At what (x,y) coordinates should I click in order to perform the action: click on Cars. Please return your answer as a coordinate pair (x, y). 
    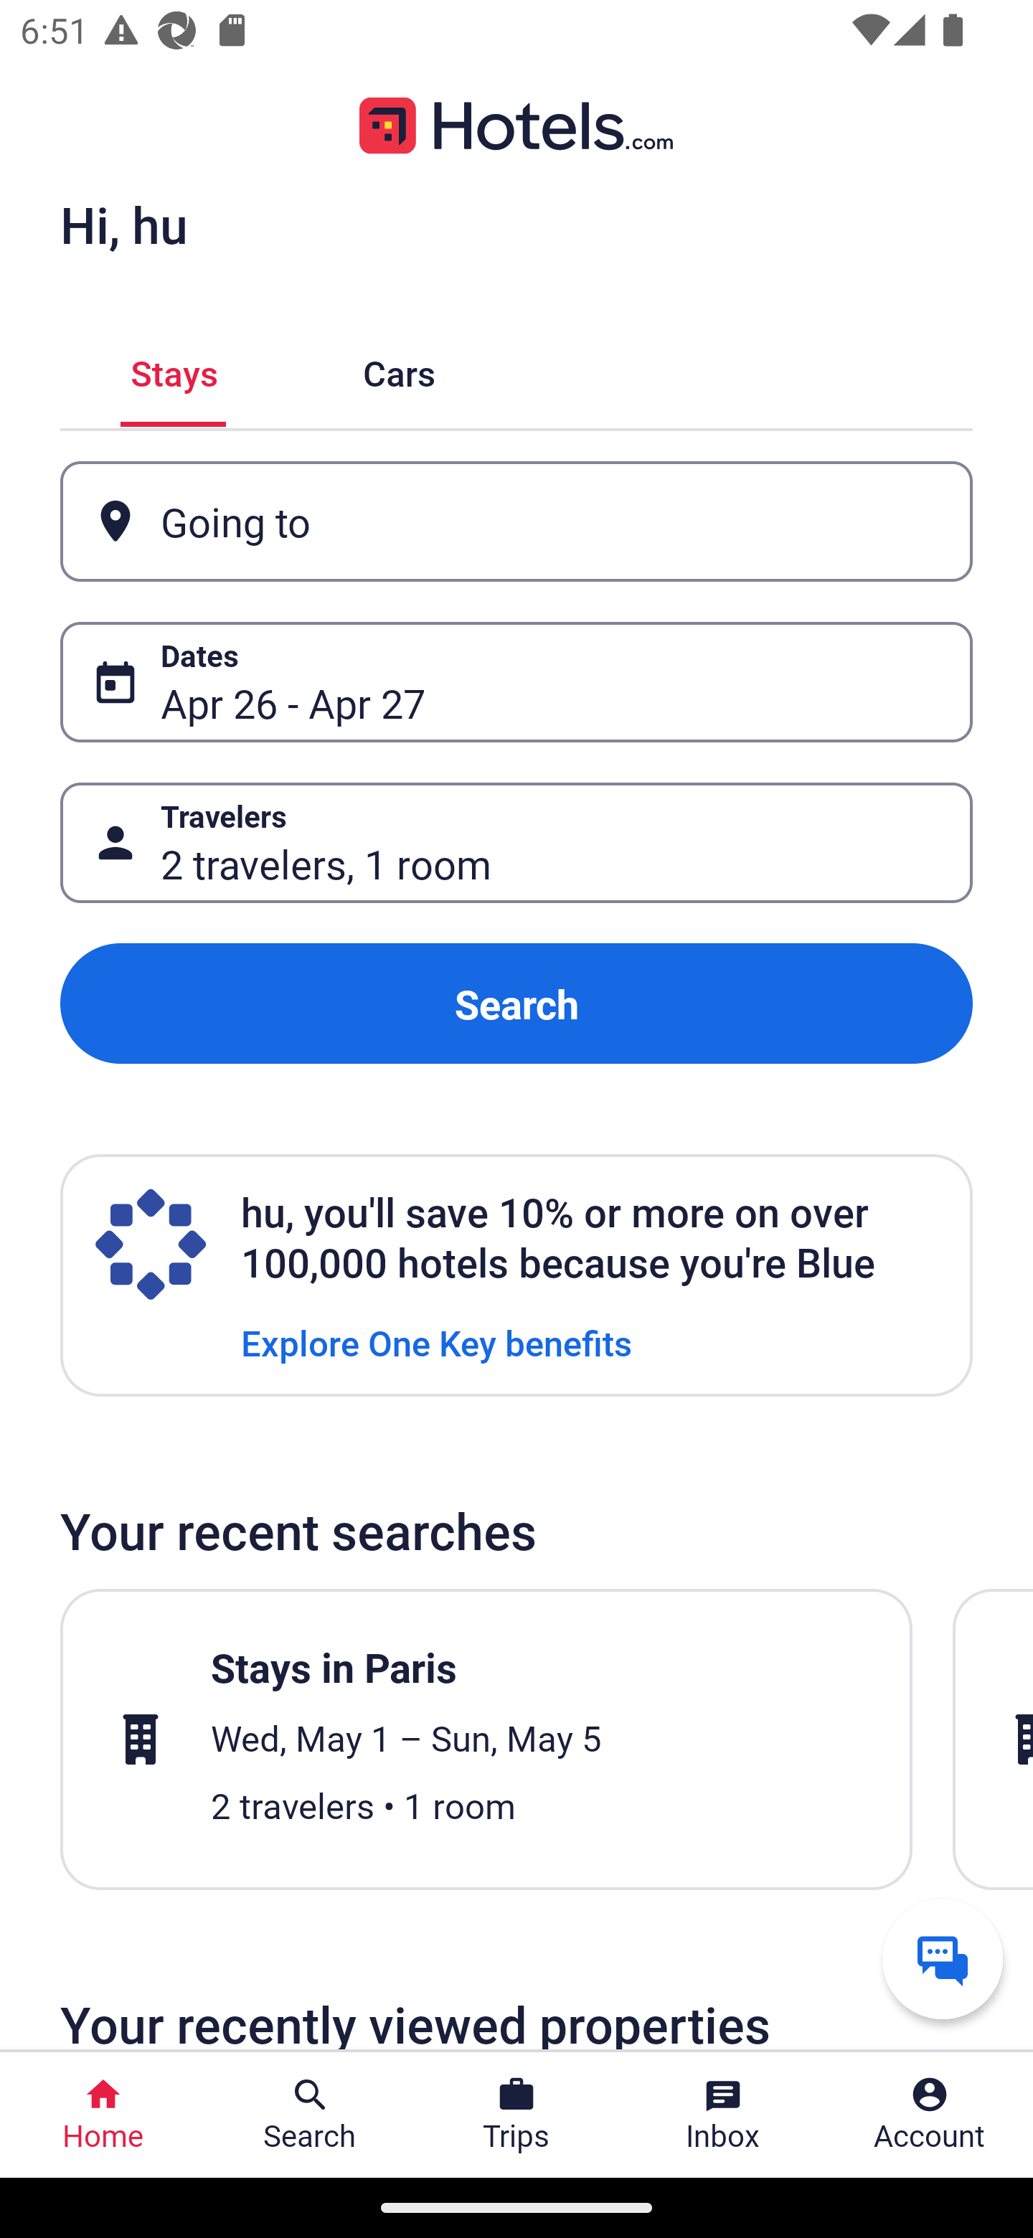
    Looking at the image, I should click on (399, 370).